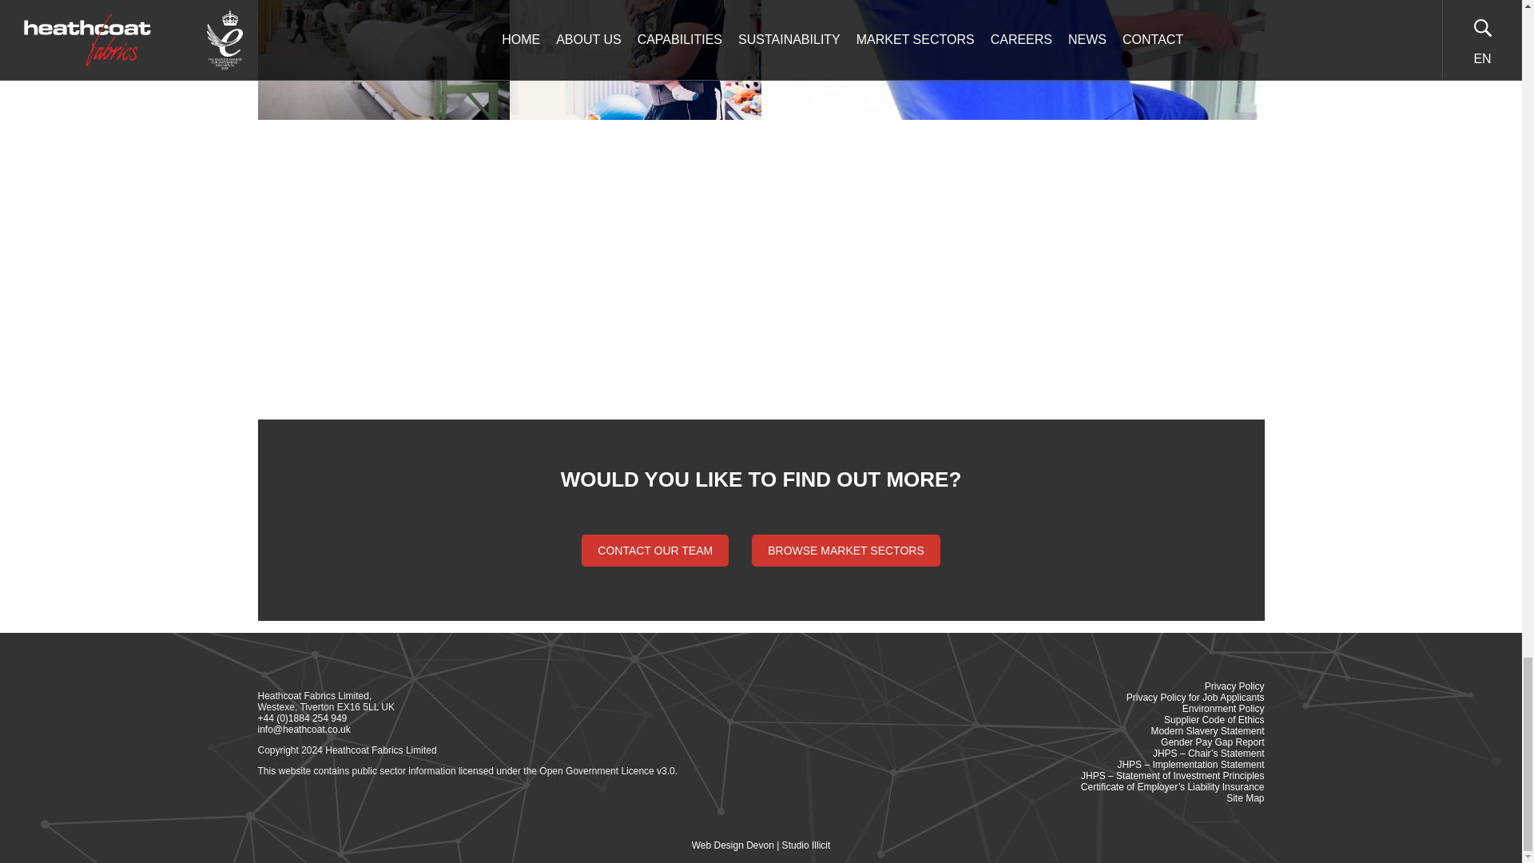 The image size is (1534, 863). I want to click on Modern Slavery Statement, so click(1207, 731).